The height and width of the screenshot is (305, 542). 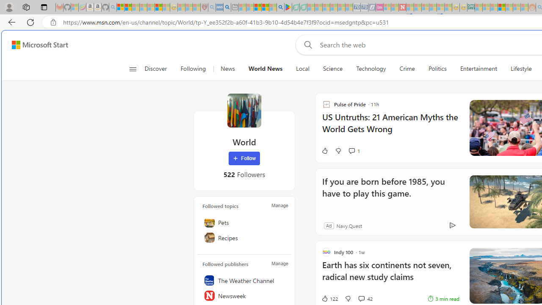 I want to click on World, so click(x=244, y=110).